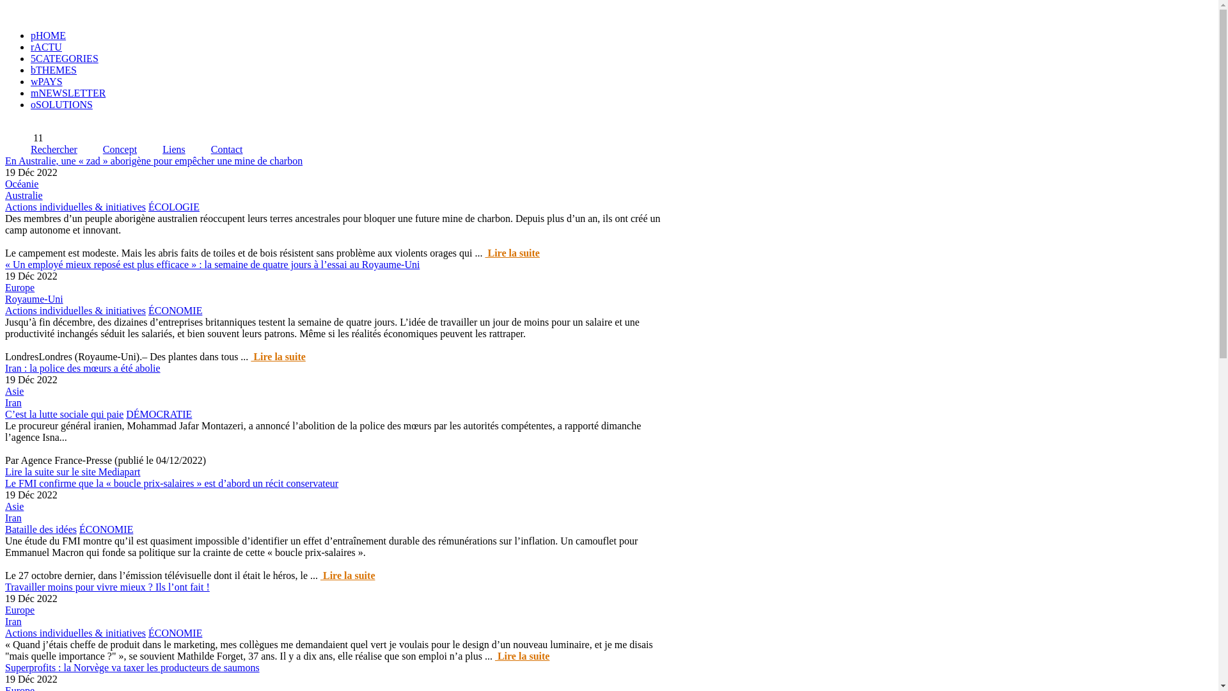  What do you see at coordinates (214, 150) in the screenshot?
I see `Contact` at bounding box center [214, 150].